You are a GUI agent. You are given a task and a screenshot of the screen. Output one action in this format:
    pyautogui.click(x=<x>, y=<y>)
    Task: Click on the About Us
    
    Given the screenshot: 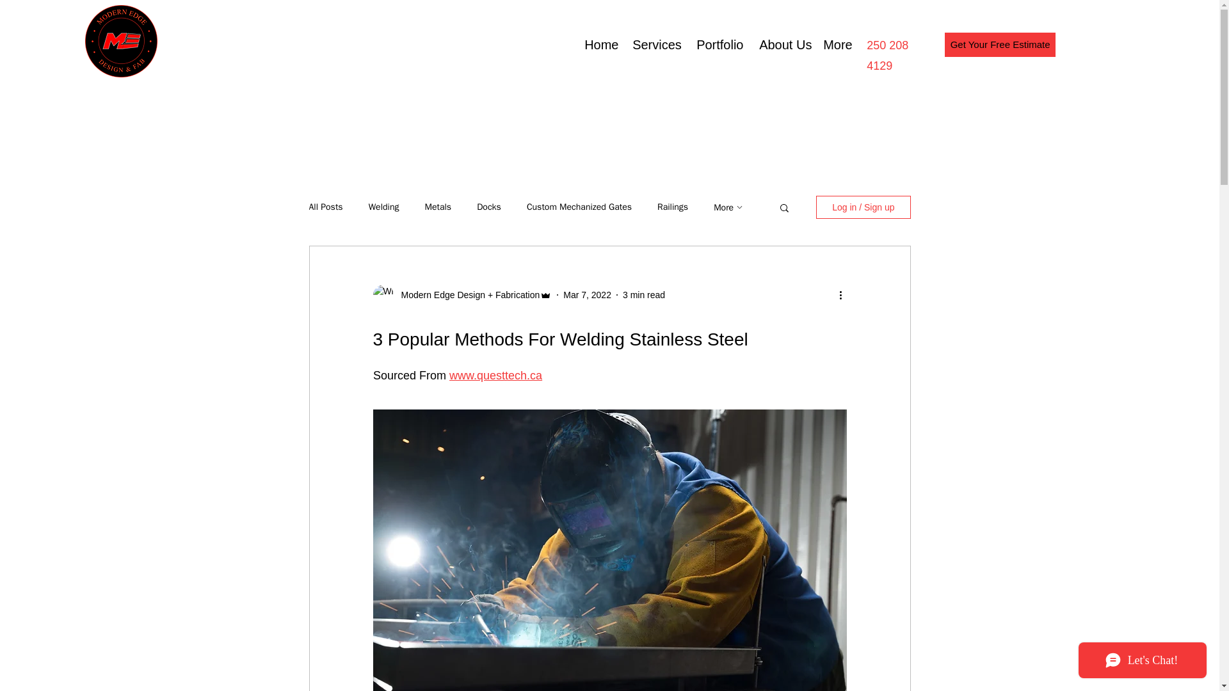 What is the action you would take?
    pyautogui.click(x=782, y=45)
    